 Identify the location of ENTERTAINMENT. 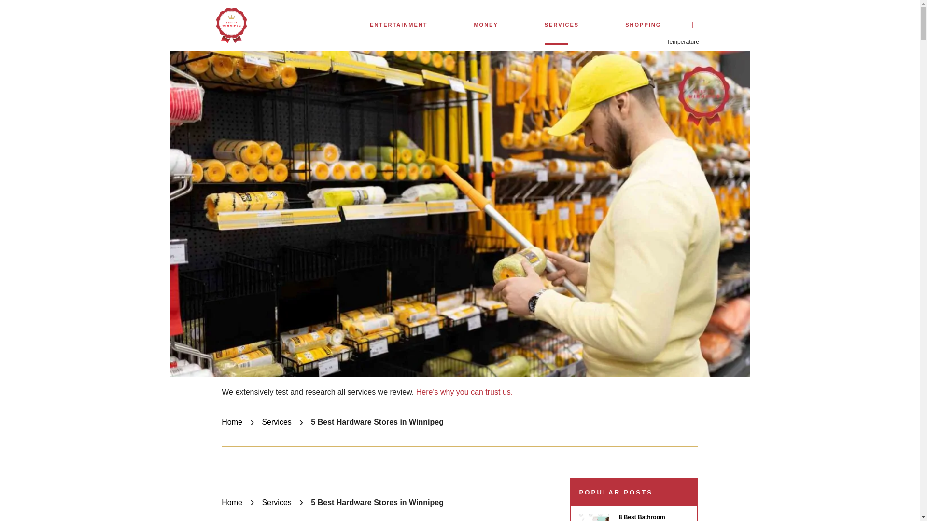
(399, 24).